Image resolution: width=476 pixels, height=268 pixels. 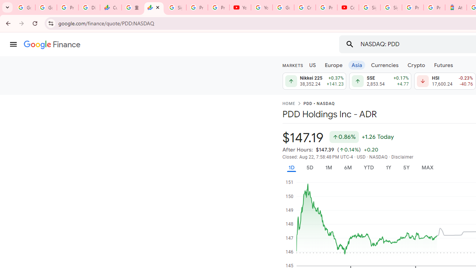 I want to click on YTD, so click(x=369, y=167).